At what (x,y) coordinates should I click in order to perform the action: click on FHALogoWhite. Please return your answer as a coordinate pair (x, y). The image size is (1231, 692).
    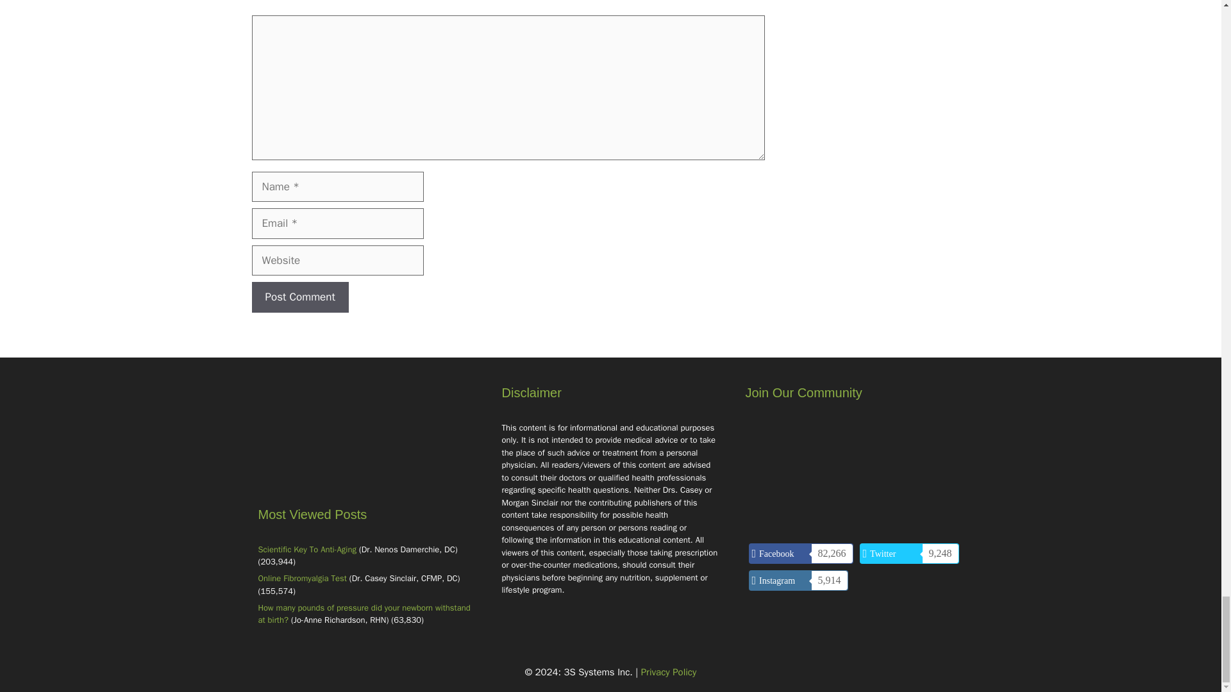
    Looking at the image, I should click on (367, 443).